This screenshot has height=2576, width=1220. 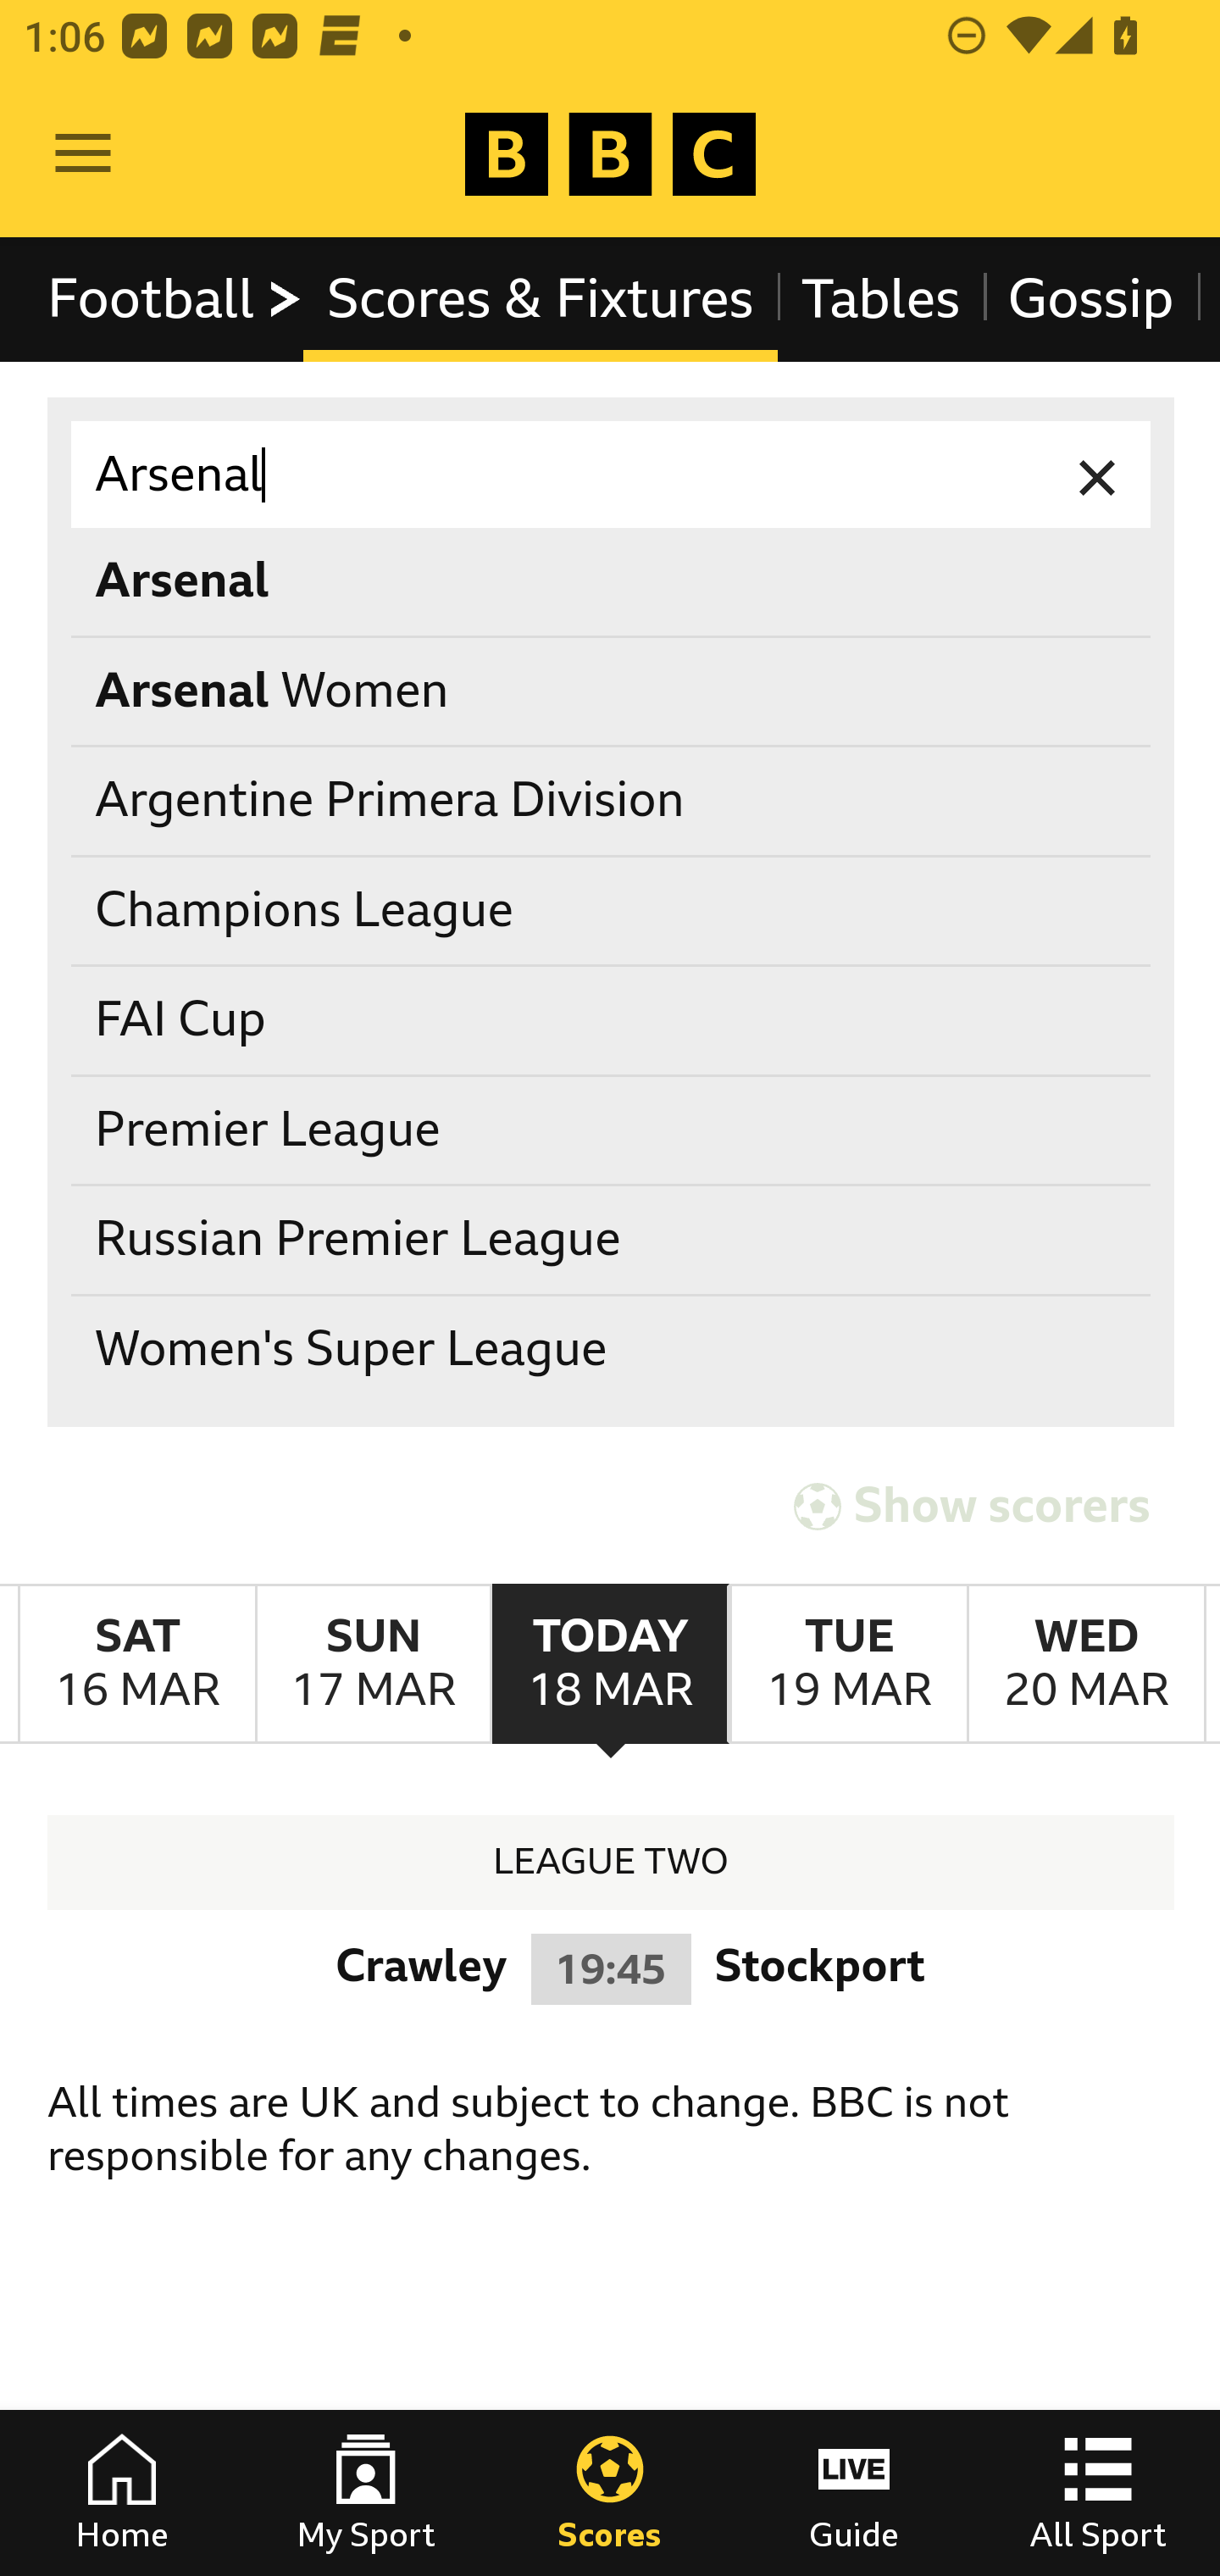 What do you see at coordinates (137, 1664) in the screenshot?
I see `SaturdayMarch 16th Saturday March 16th` at bounding box center [137, 1664].